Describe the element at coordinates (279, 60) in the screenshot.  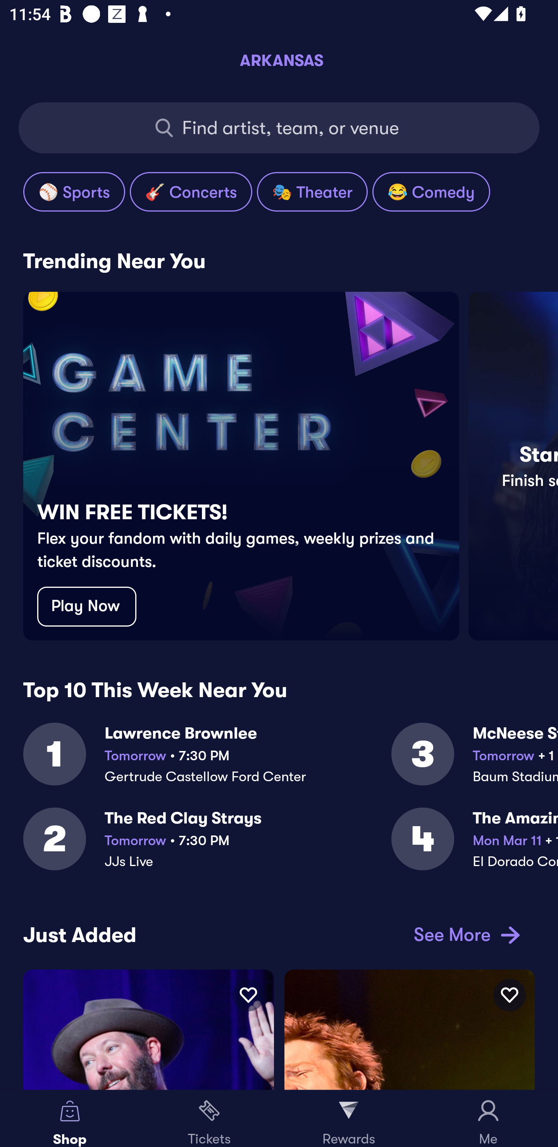
I see `ARKANSAS` at that location.